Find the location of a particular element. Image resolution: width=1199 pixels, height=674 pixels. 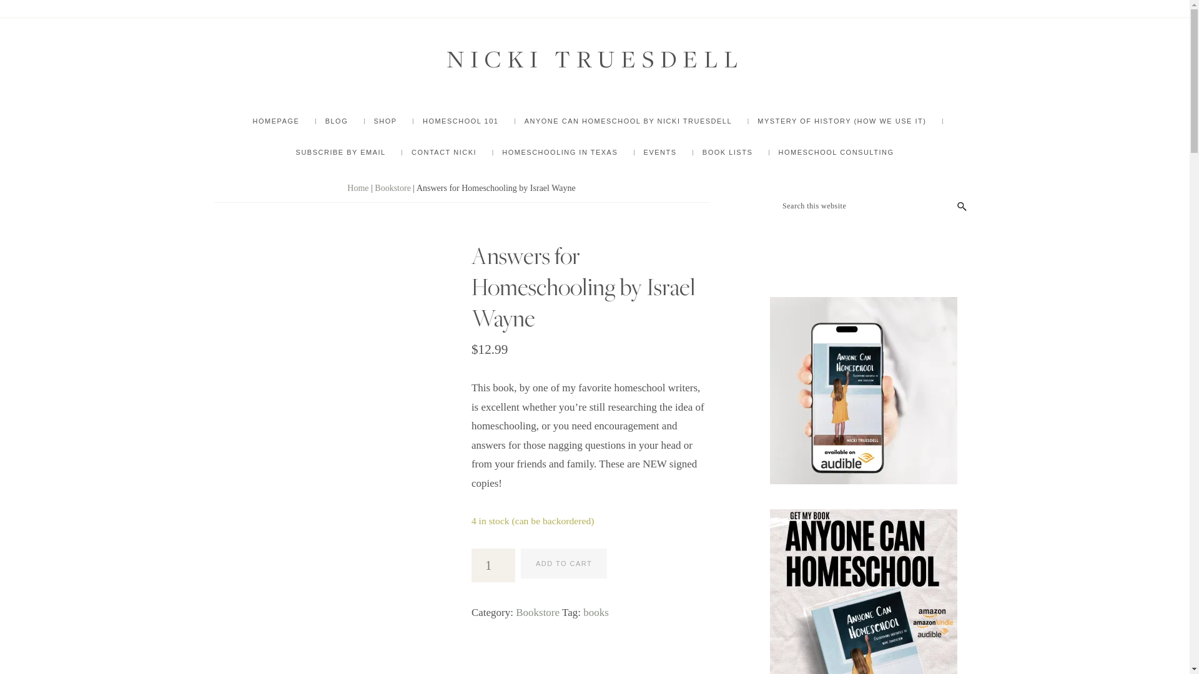

ADD TO CART is located at coordinates (563, 564).